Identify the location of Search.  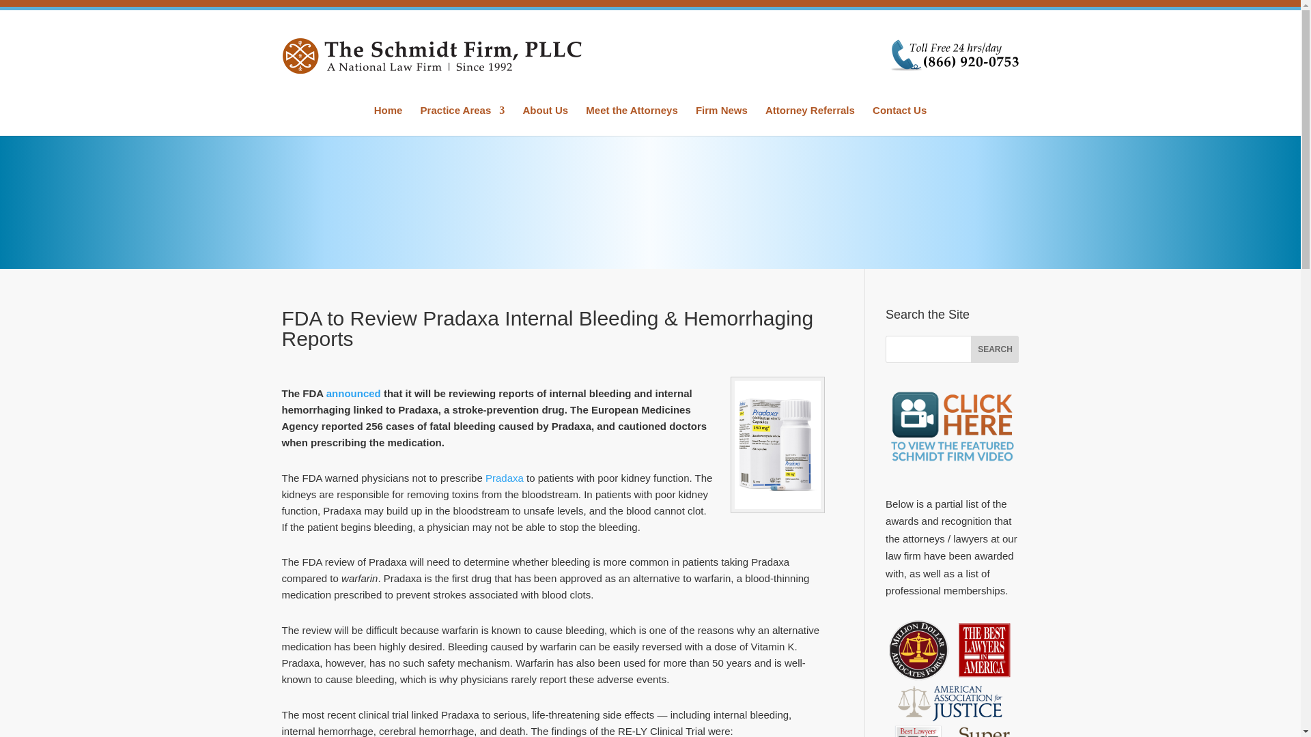
(994, 349).